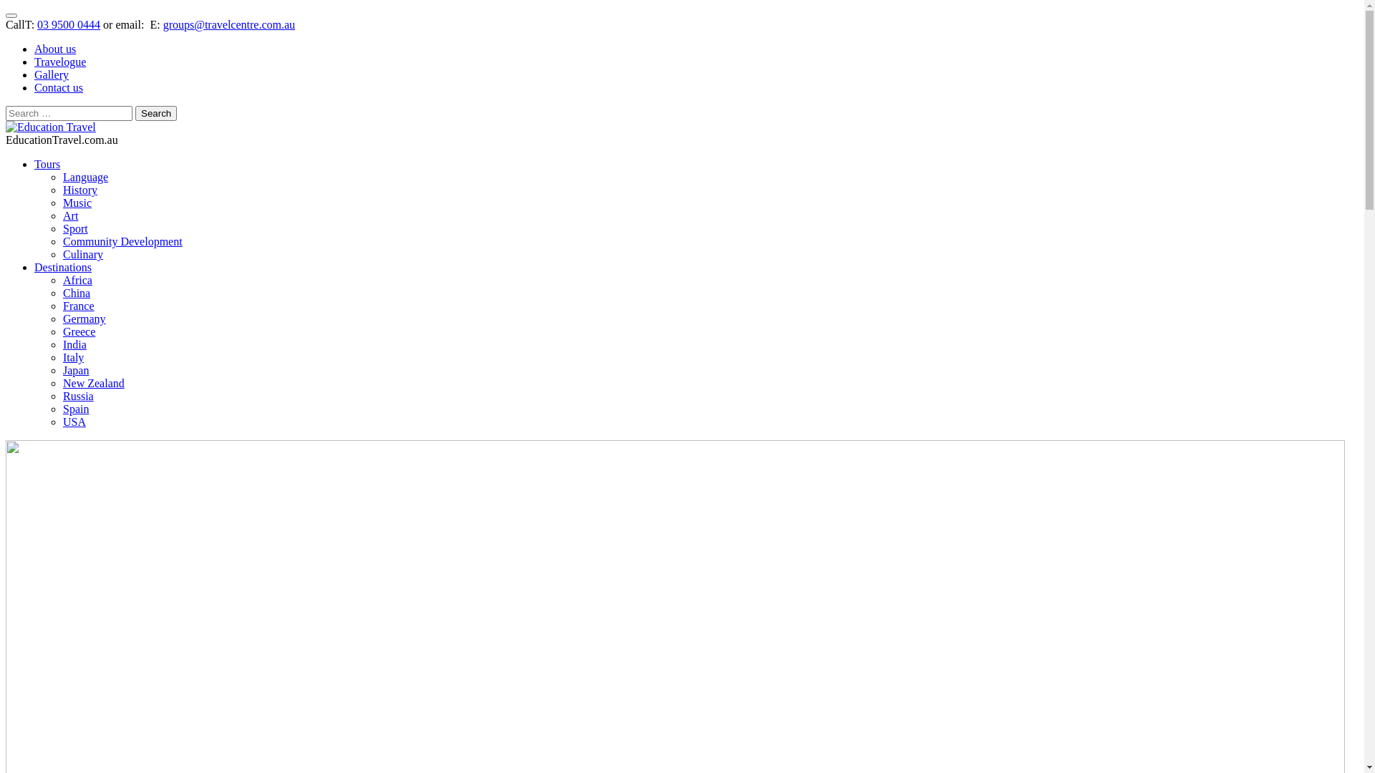 This screenshot has height=773, width=1375. Describe the element at coordinates (77, 203) in the screenshot. I see `Music` at that location.